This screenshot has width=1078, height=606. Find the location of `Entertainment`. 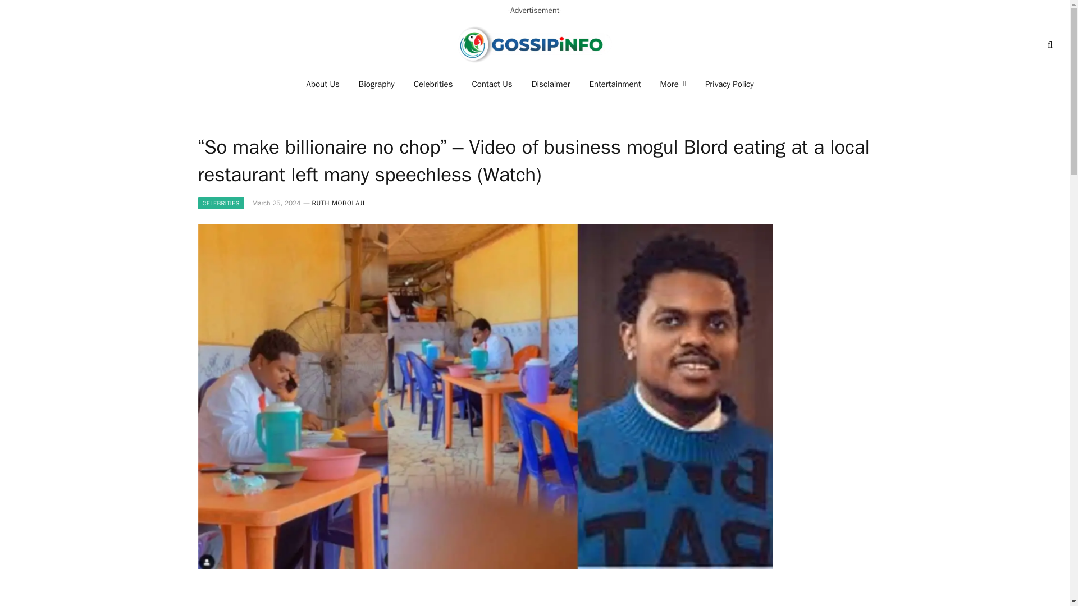

Entertainment is located at coordinates (615, 84).